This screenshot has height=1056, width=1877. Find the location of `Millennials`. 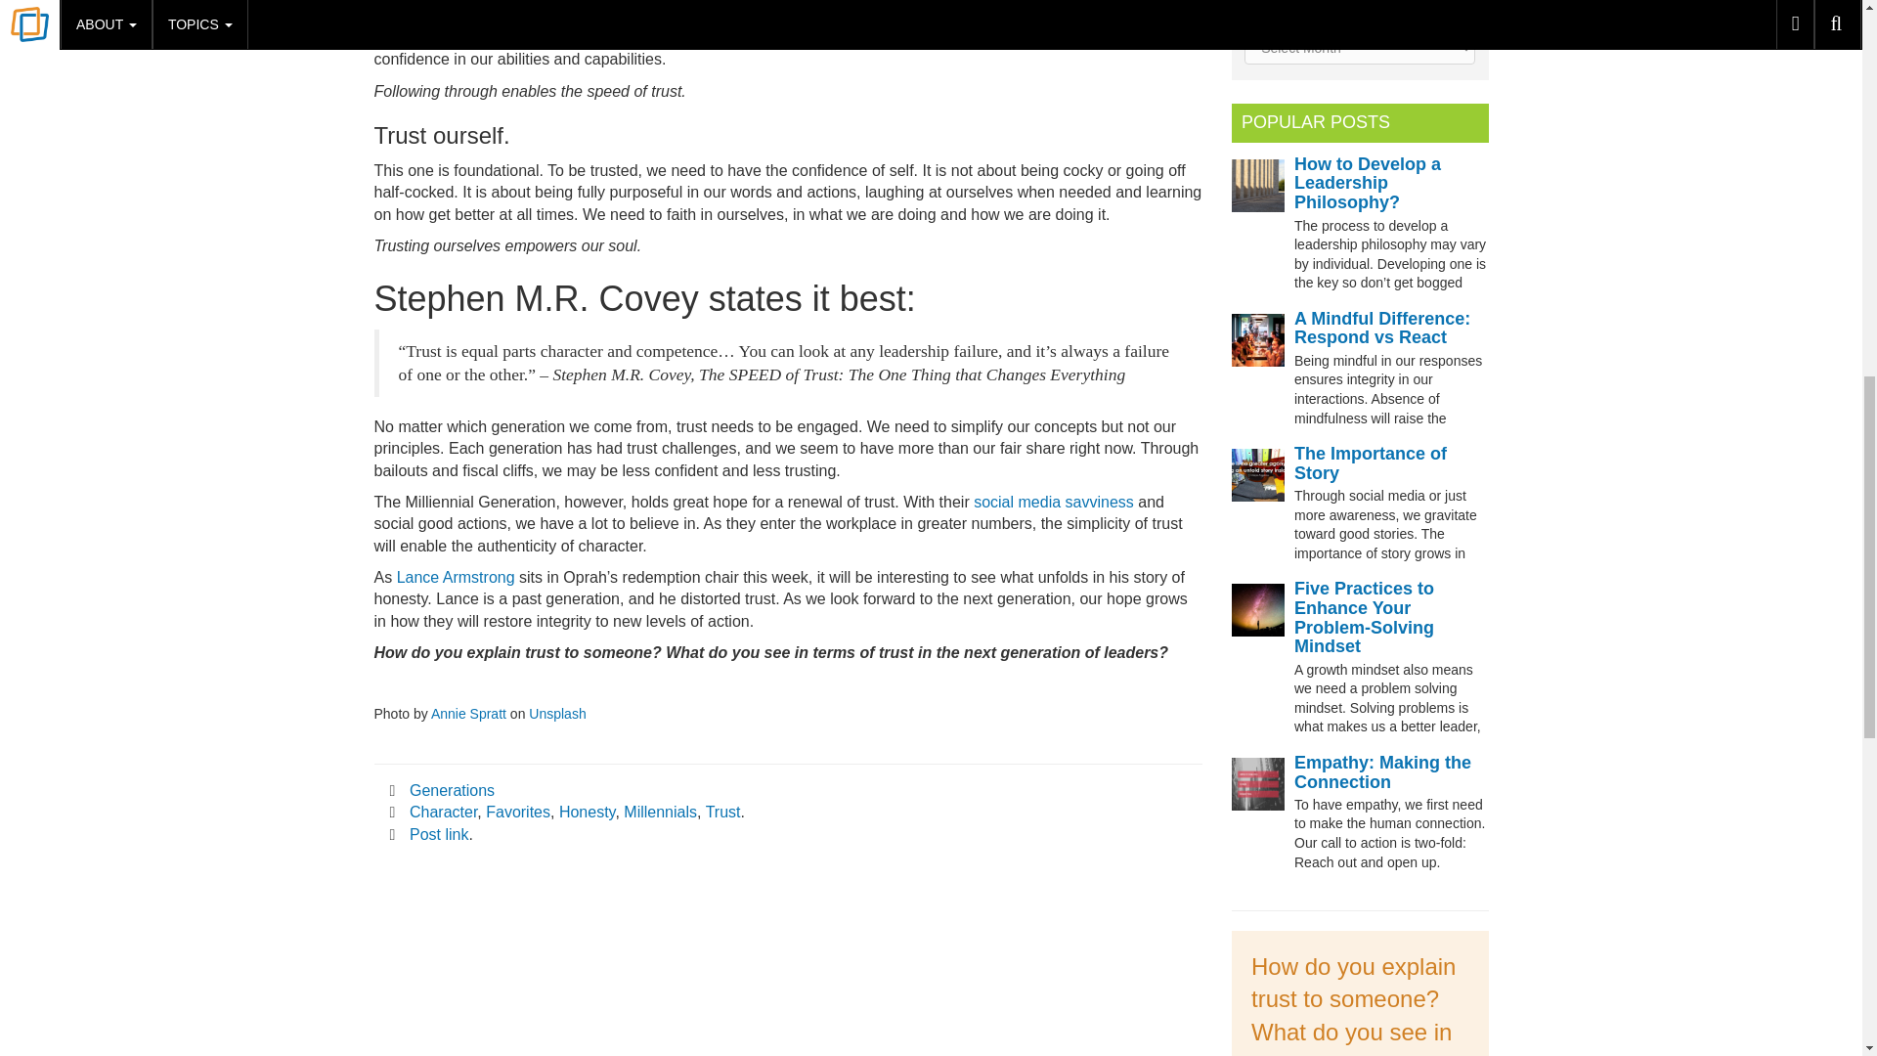

Millennials is located at coordinates (659, 812).